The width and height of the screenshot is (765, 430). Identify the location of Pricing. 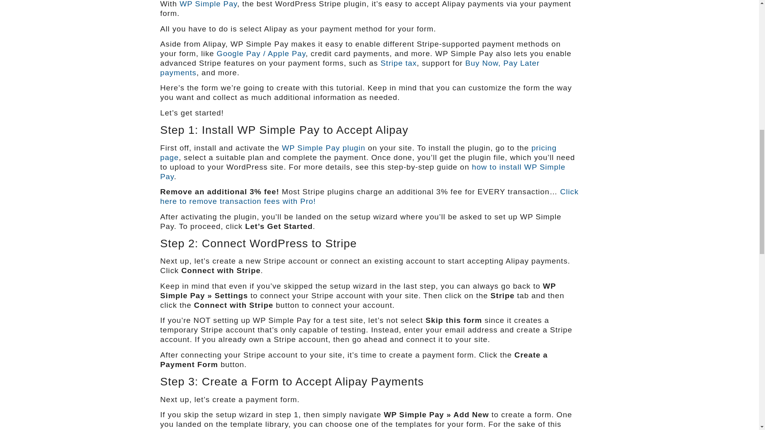
(208, 4).